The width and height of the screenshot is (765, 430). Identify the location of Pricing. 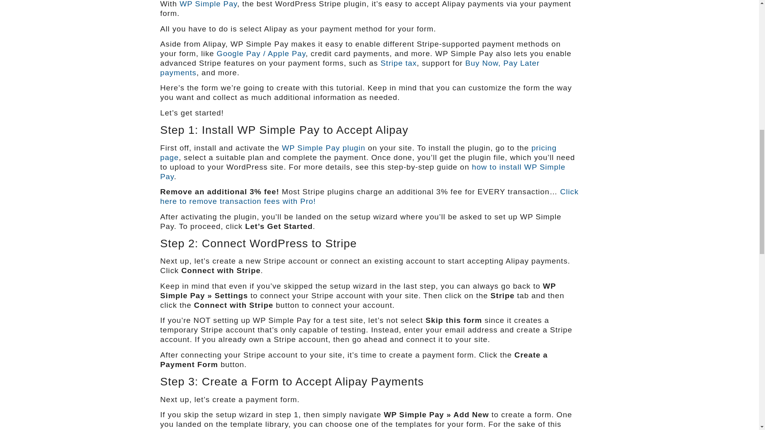
(208, 4).